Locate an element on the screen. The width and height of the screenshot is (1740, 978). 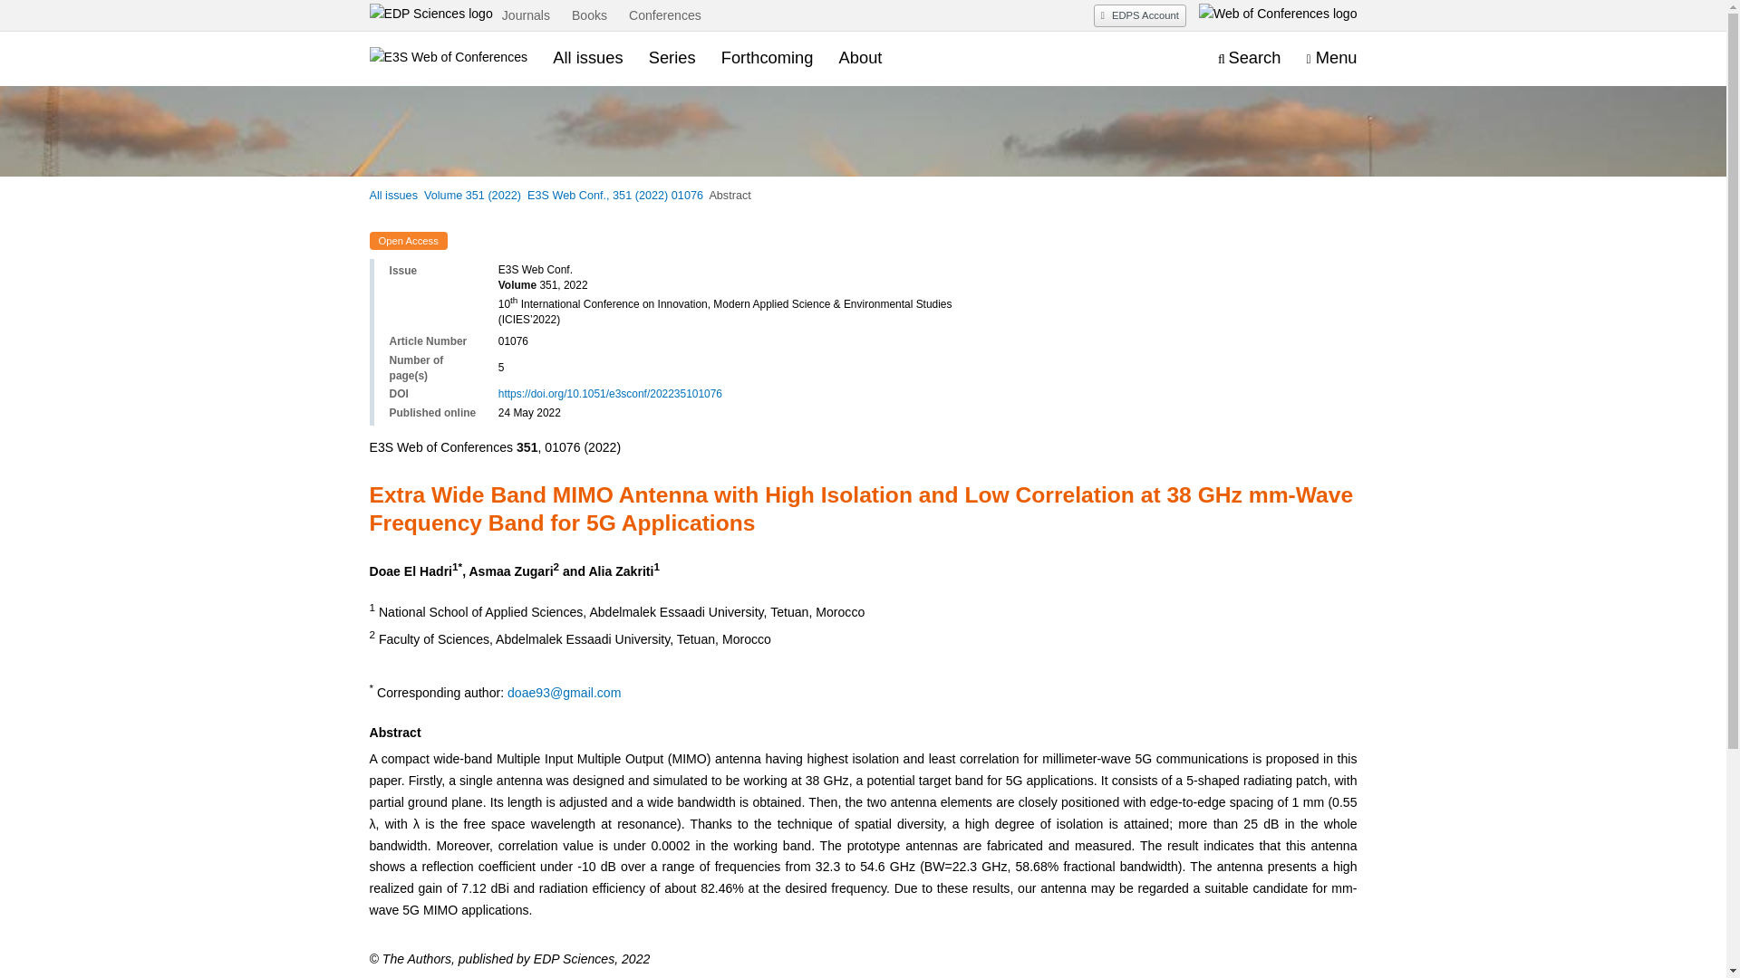
Display the search engine is located at coordinates (1249, 58).